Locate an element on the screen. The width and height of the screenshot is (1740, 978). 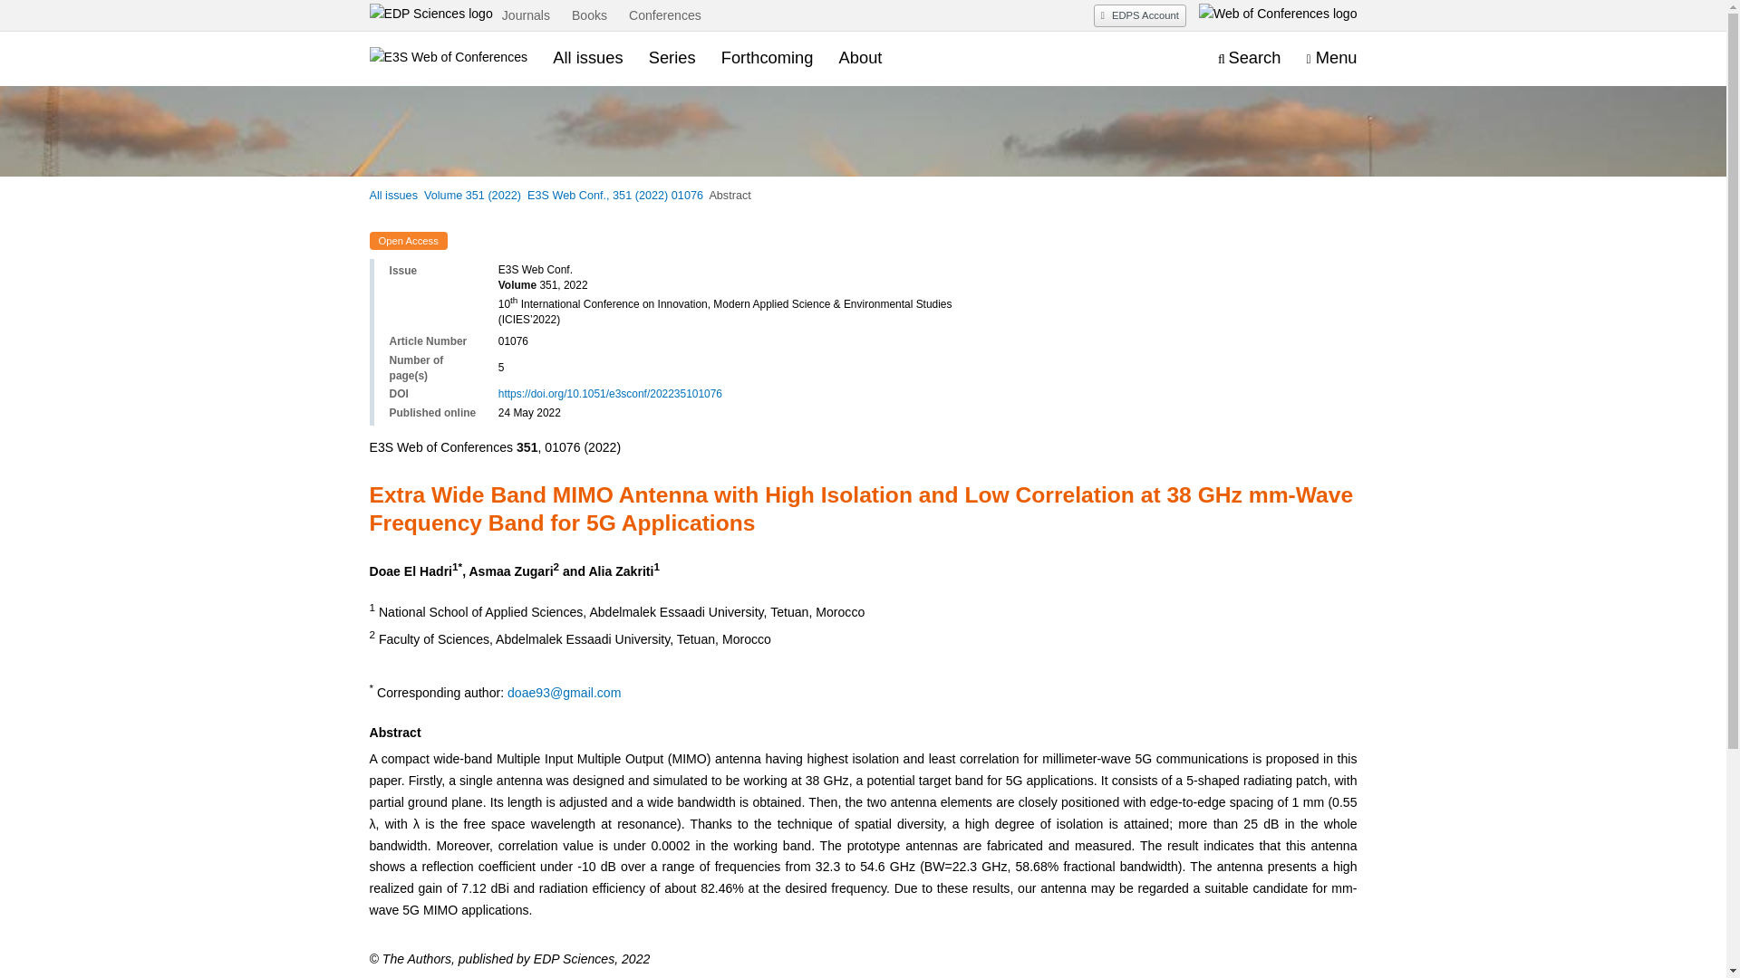
Display the search engine is located at coordinates (1249, 58).